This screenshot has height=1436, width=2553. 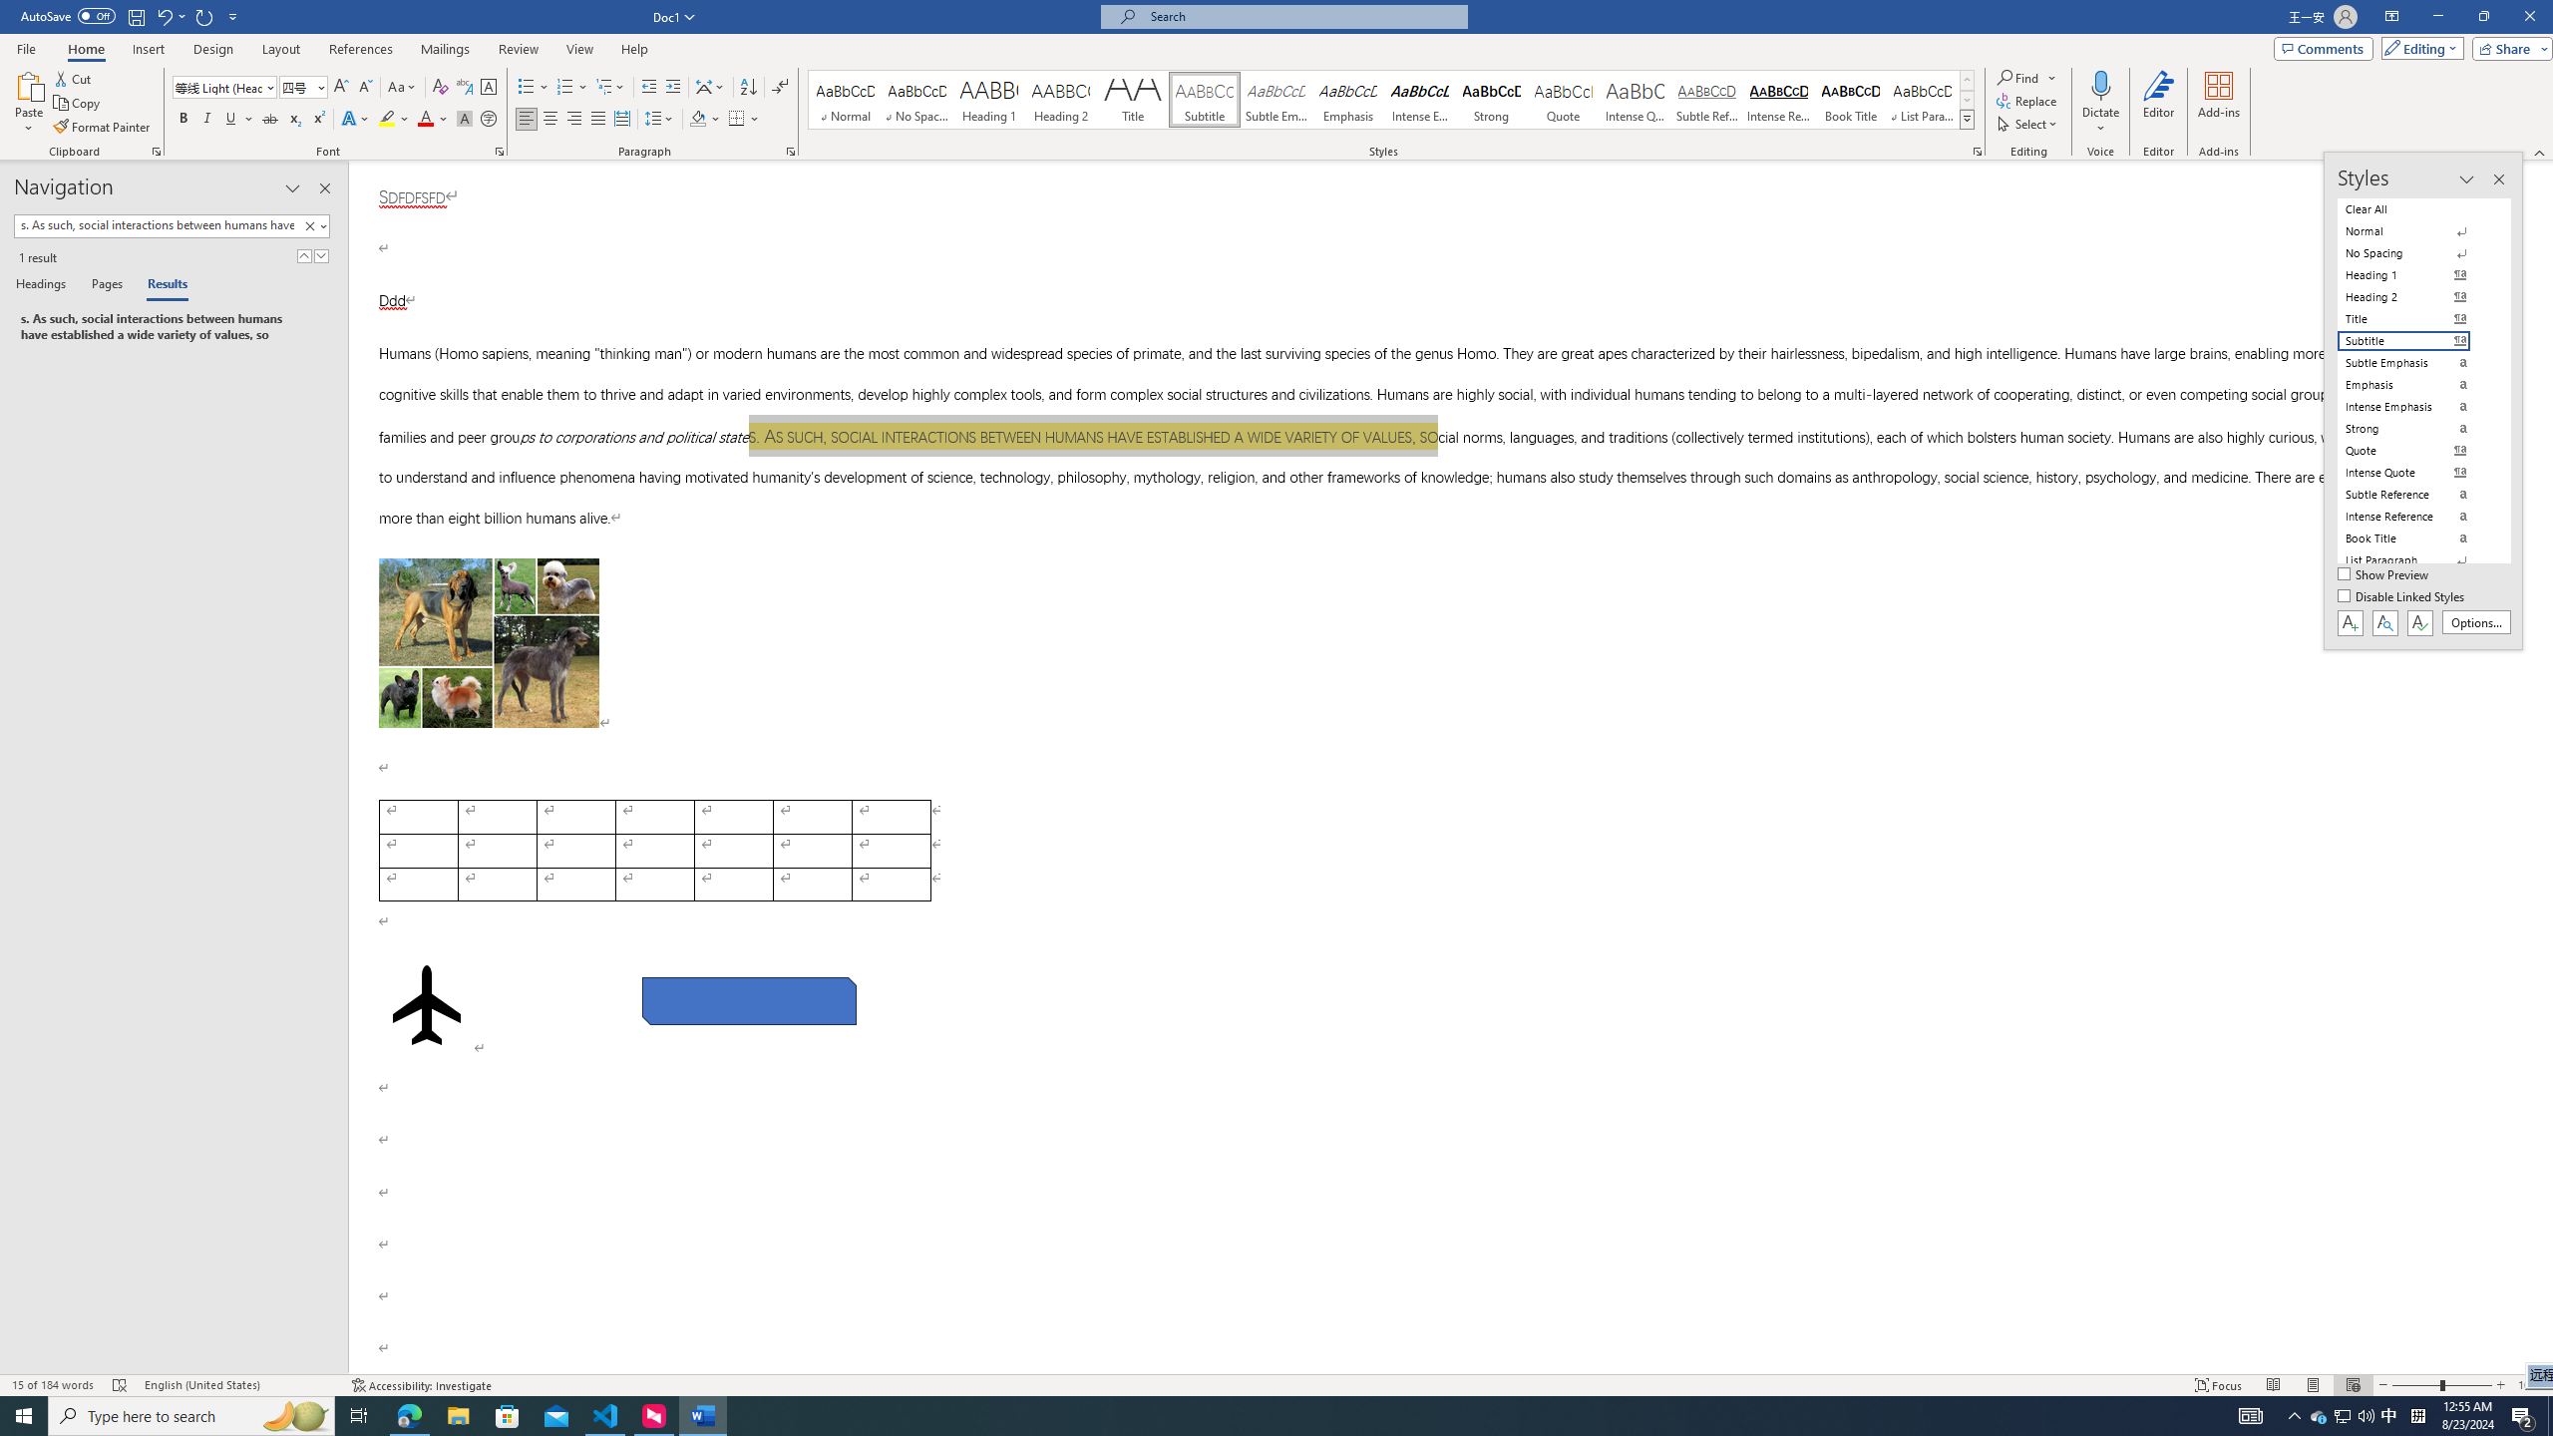 I want to click on Change Case, so click(x=403, y=88).